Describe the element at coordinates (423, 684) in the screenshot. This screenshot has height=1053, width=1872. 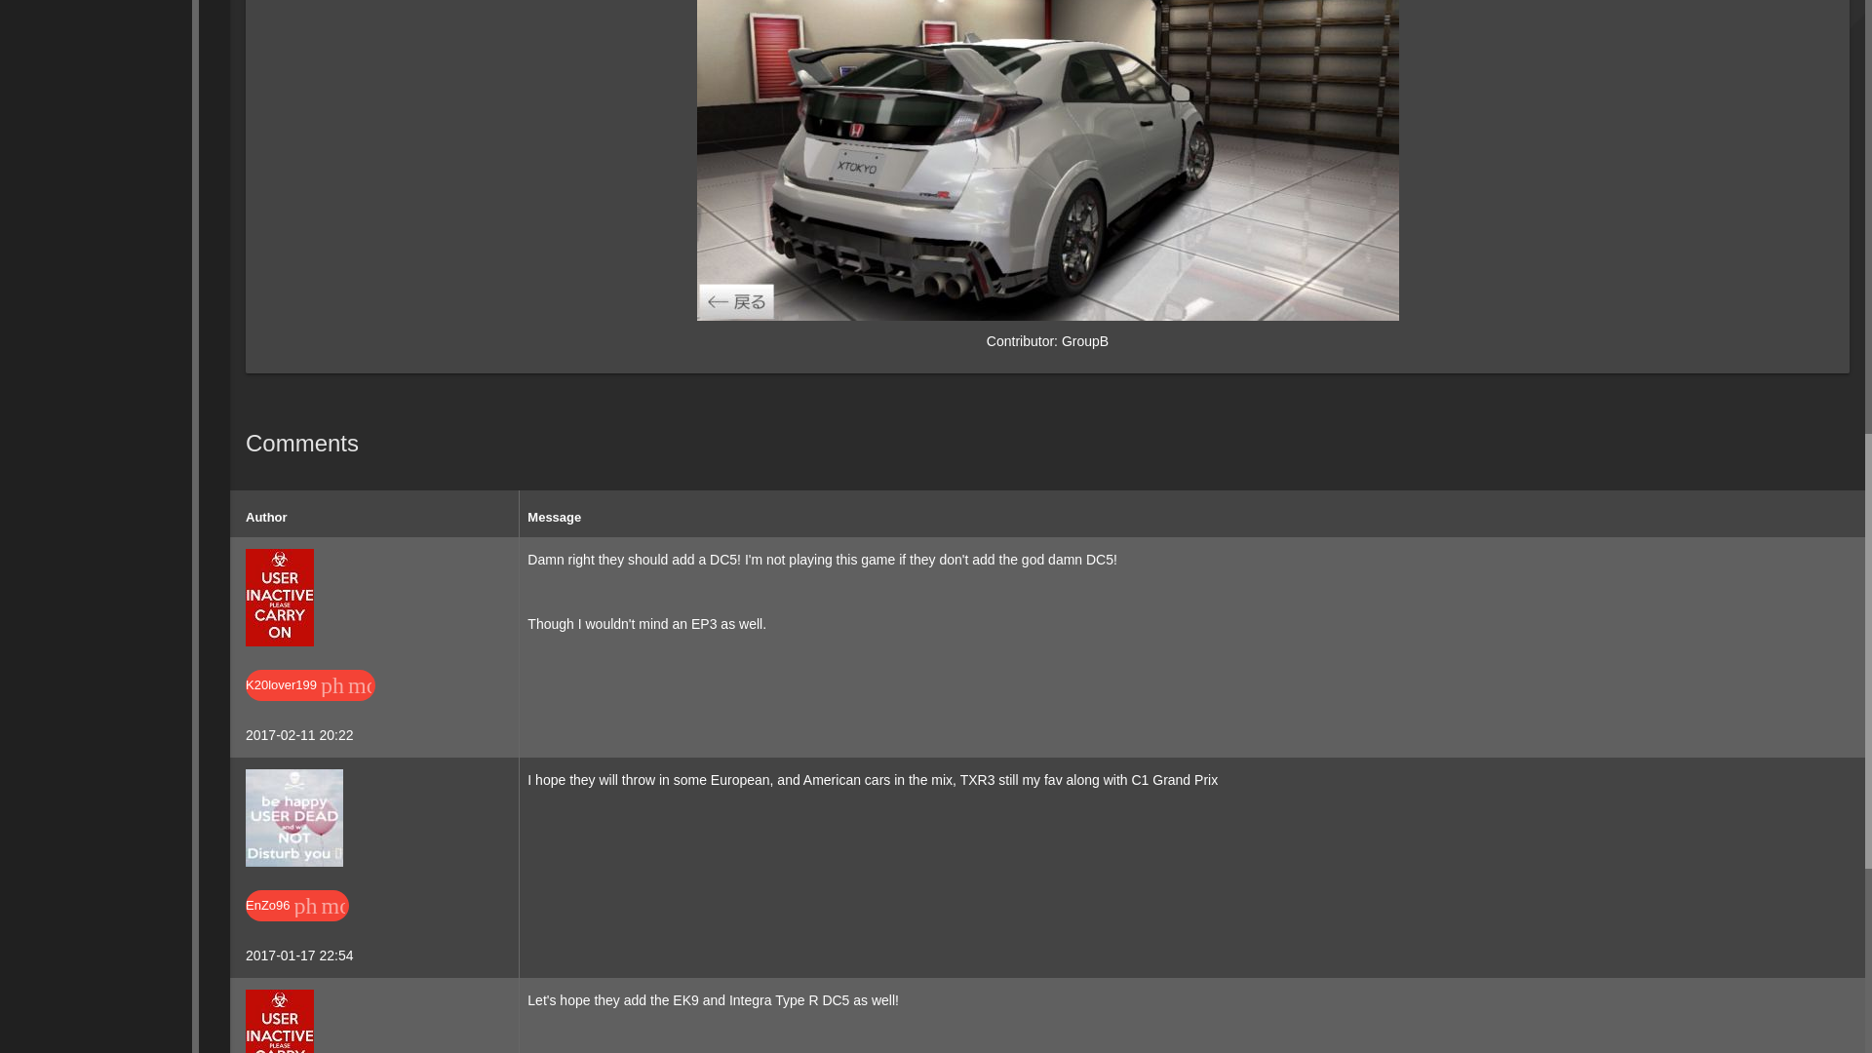
I see `Comments posted` at that location.